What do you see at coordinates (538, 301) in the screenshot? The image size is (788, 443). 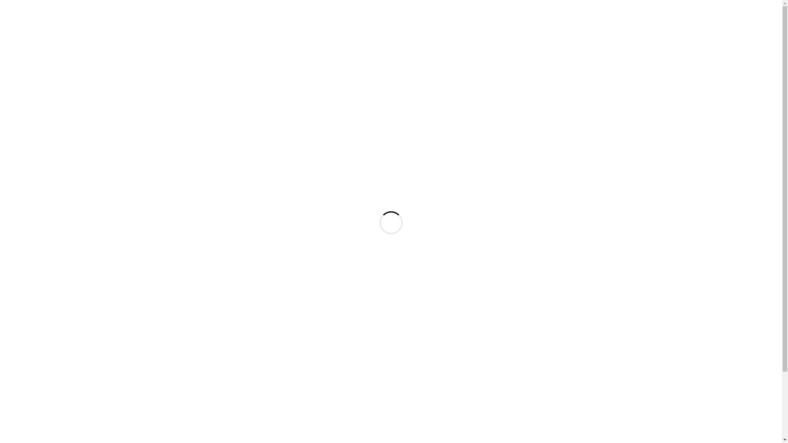 I see `Ukuleles` at bounding box center [538, 301].